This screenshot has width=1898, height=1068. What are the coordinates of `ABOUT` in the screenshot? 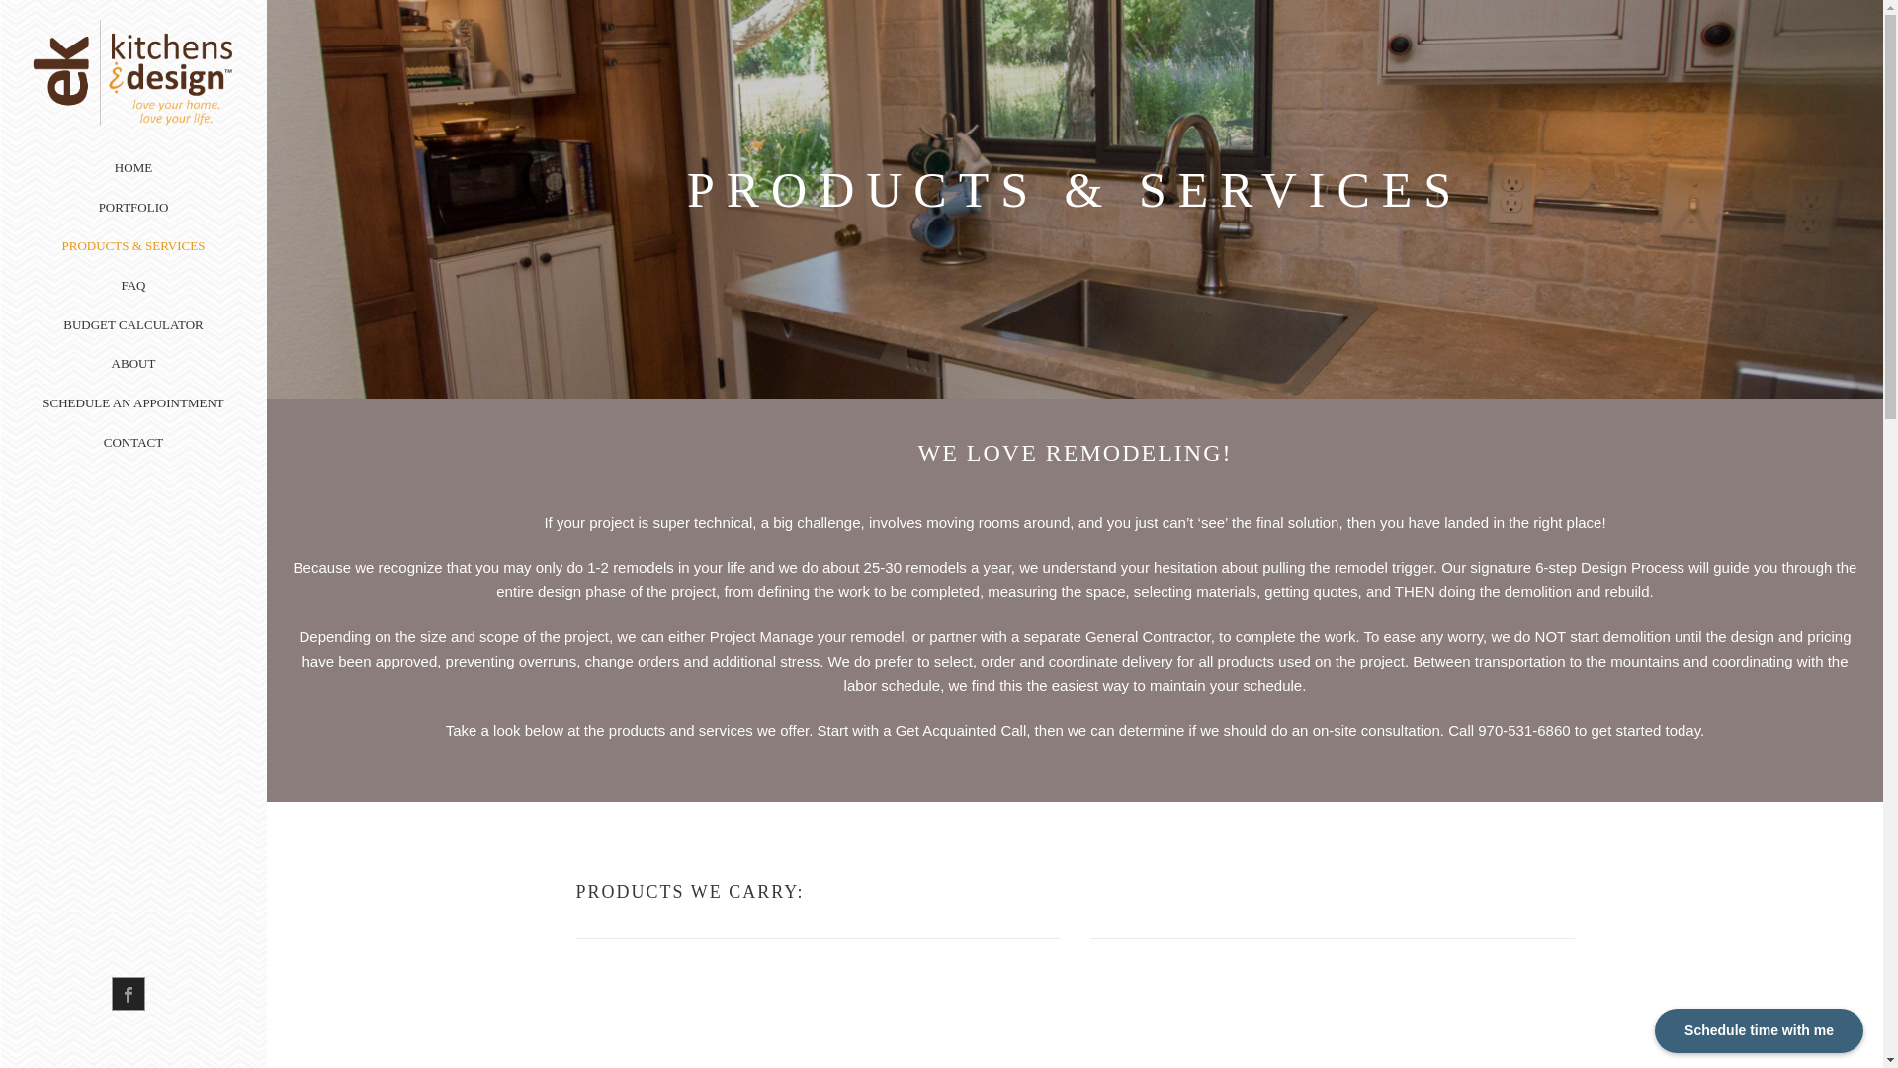 It's located at (133, 363).